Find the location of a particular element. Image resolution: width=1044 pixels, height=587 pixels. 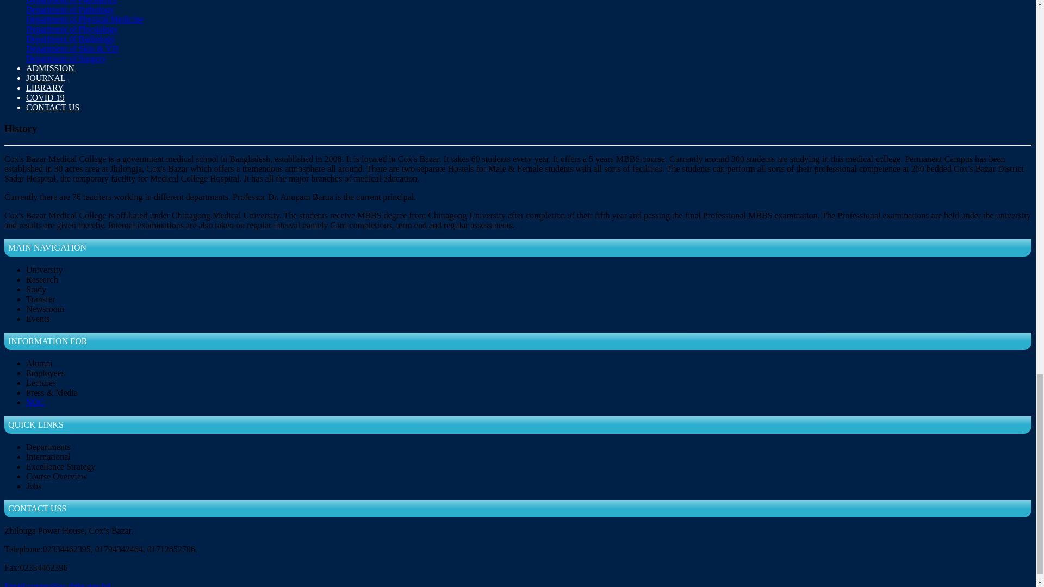

Department of Physical Medicine is located at coordinates (85, 20).